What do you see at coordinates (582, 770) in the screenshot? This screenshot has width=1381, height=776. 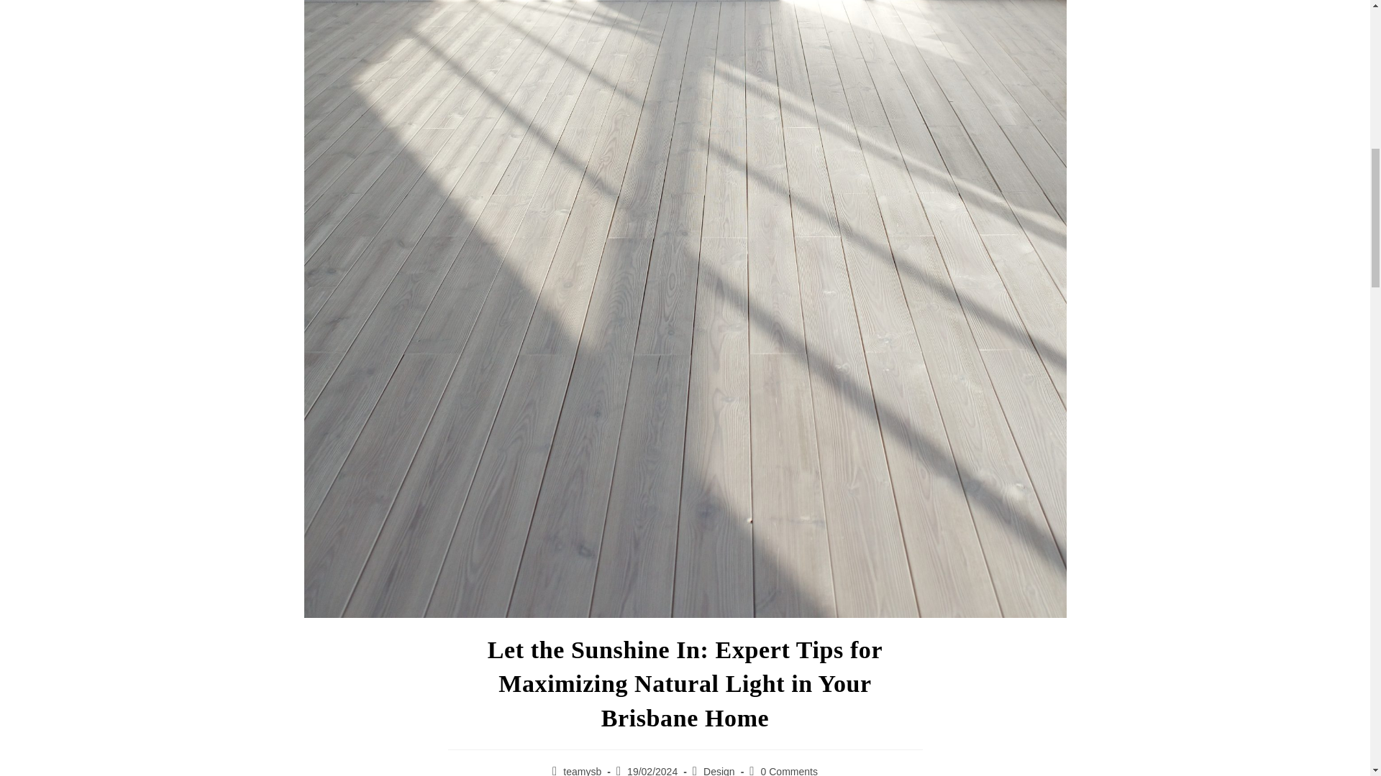 I see `Posts by teamysb` at bounding box center [582, 770].